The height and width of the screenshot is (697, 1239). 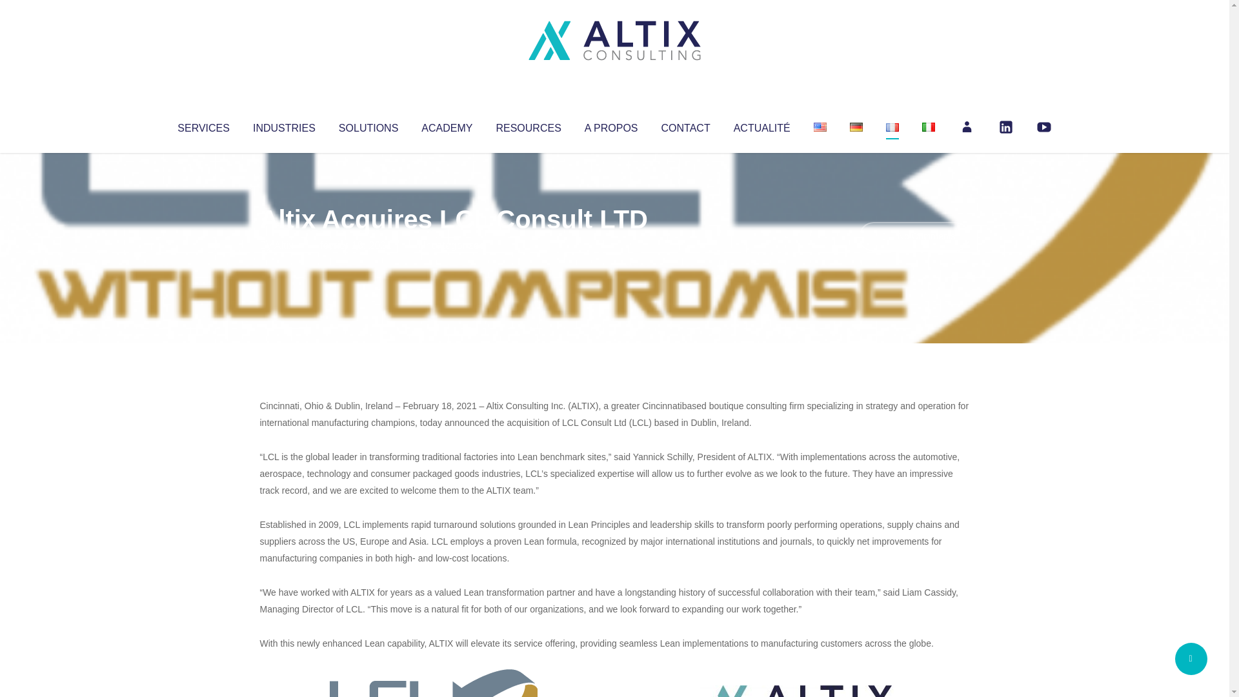 I want to click on Articles par Altix, so click(x=284, y=245).